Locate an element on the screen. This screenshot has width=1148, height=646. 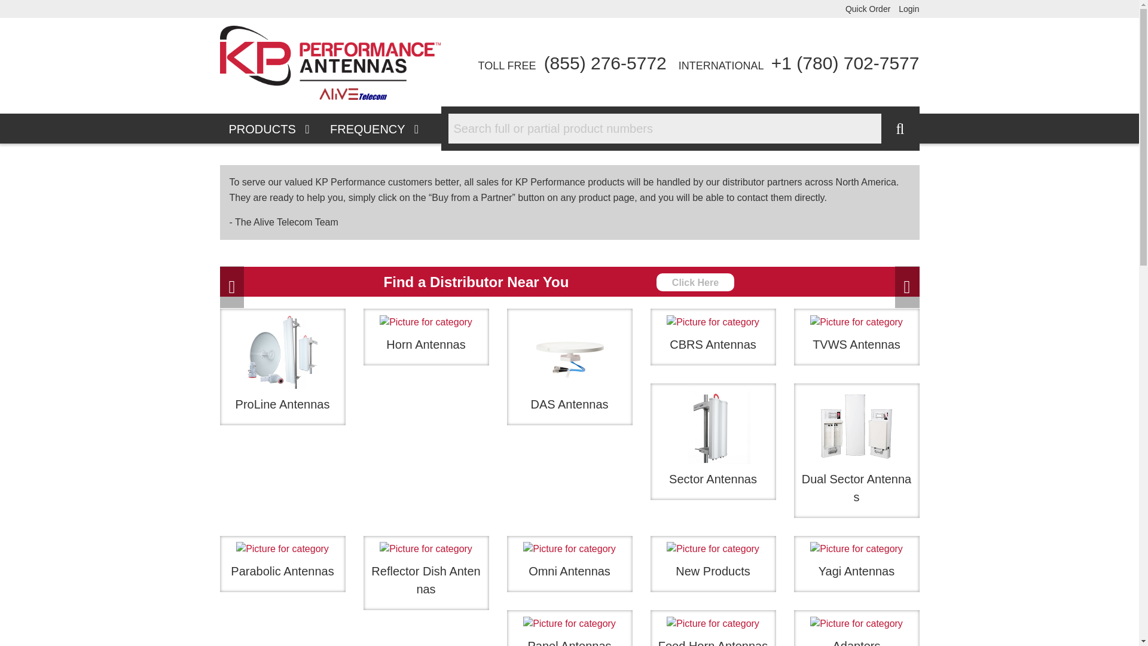
Show products in category  is located at coordinates (856, 322).